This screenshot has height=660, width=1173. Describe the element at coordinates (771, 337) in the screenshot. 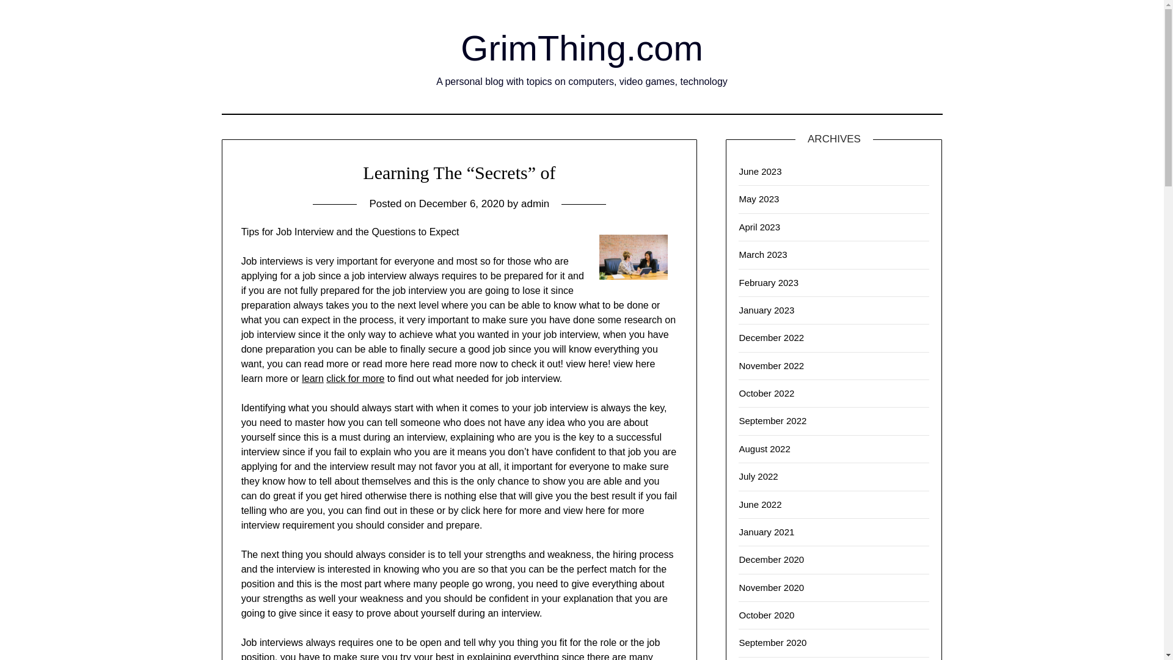

I see `December 2022` at that location.